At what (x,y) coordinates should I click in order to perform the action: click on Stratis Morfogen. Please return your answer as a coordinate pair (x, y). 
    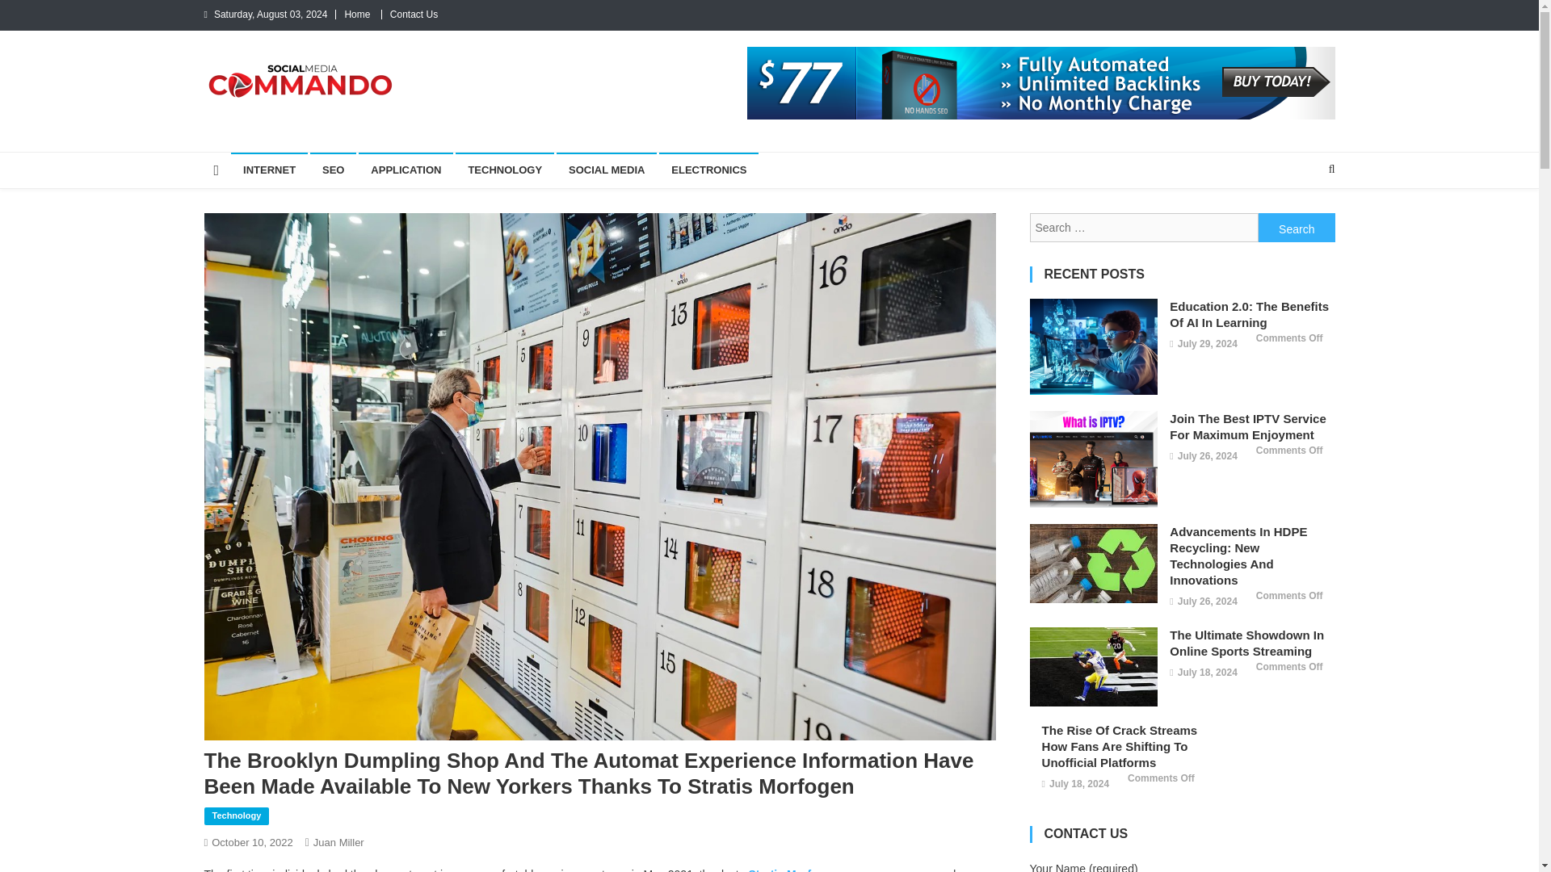
    Looking at the image, I should click on (792, 870).